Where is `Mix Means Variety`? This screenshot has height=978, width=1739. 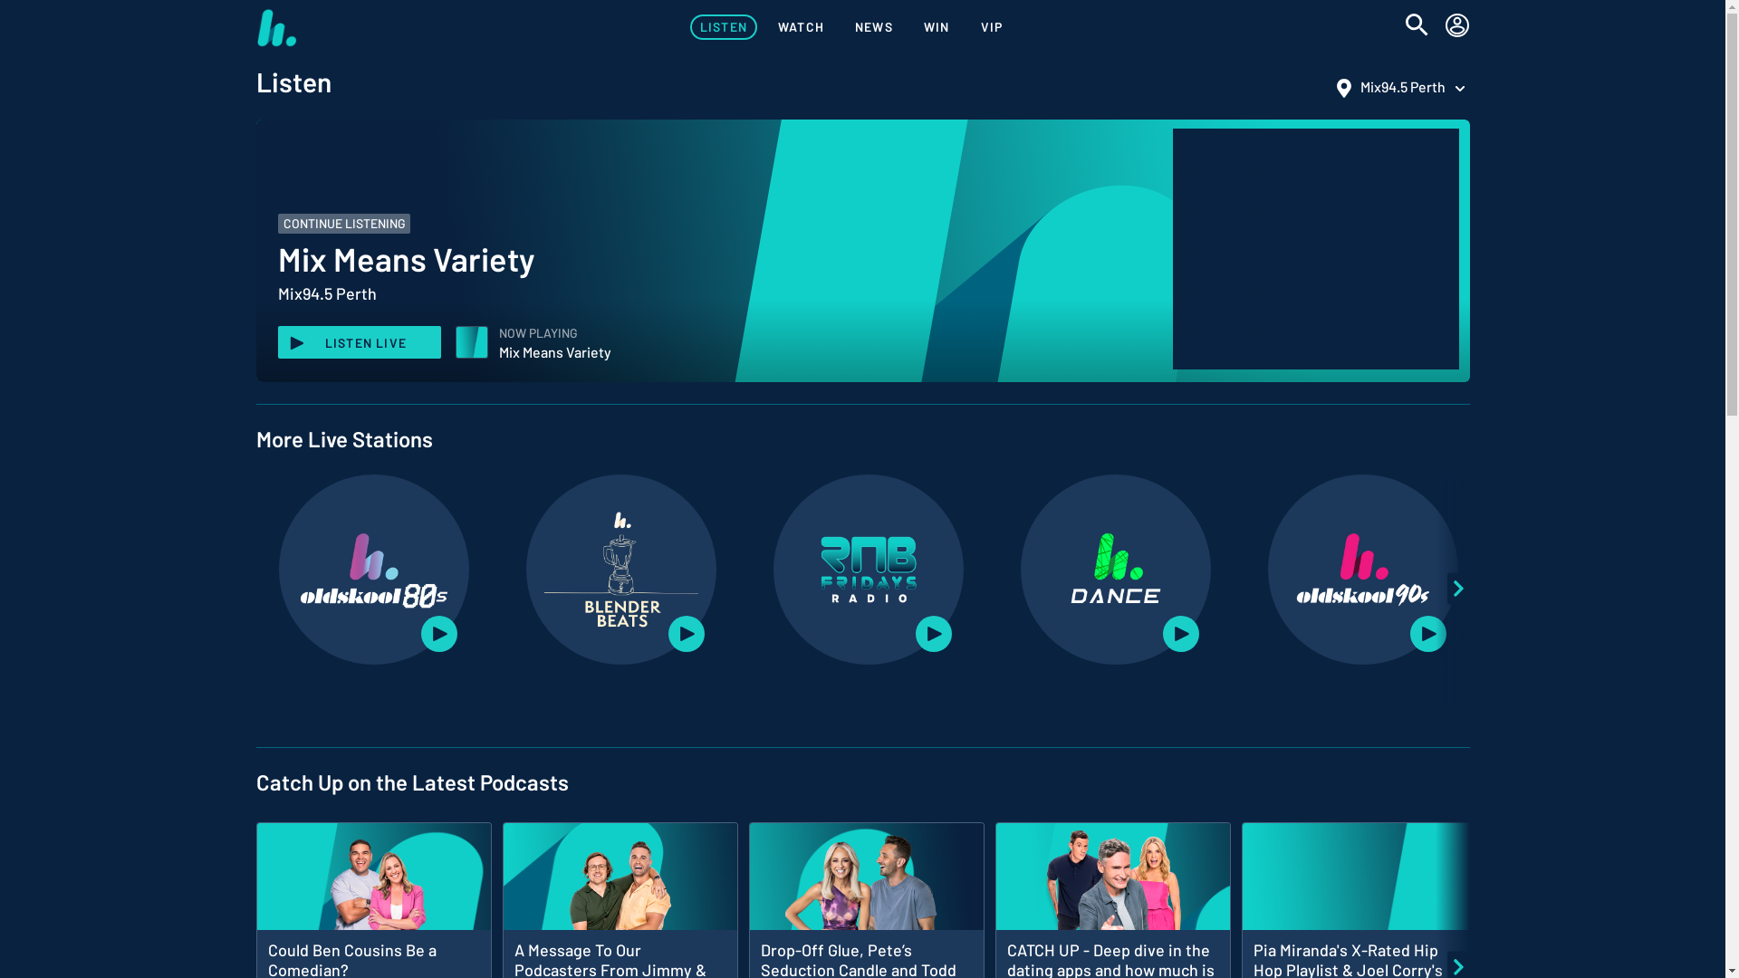 Mix Means Variety is located at coordinates (472, 343).